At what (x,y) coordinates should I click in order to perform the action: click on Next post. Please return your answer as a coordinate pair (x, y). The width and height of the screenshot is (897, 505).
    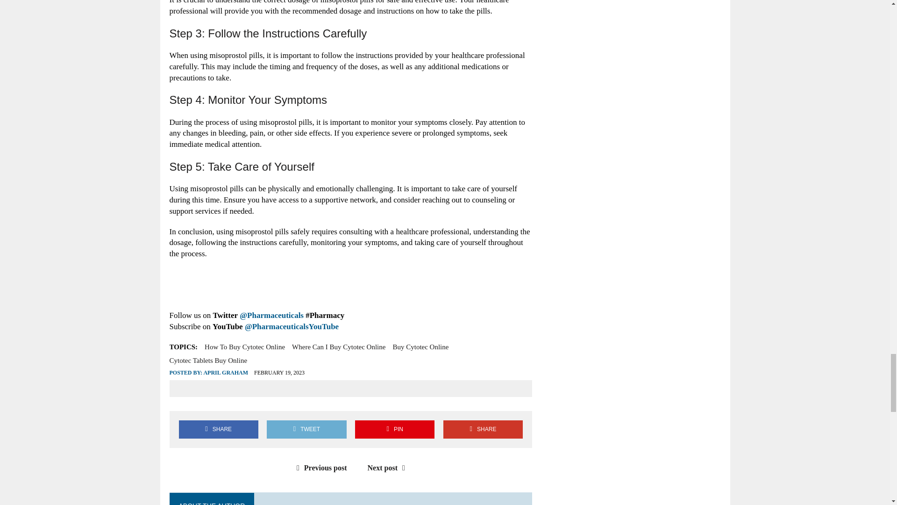
    Looking at the image, I should click on (389, 468).